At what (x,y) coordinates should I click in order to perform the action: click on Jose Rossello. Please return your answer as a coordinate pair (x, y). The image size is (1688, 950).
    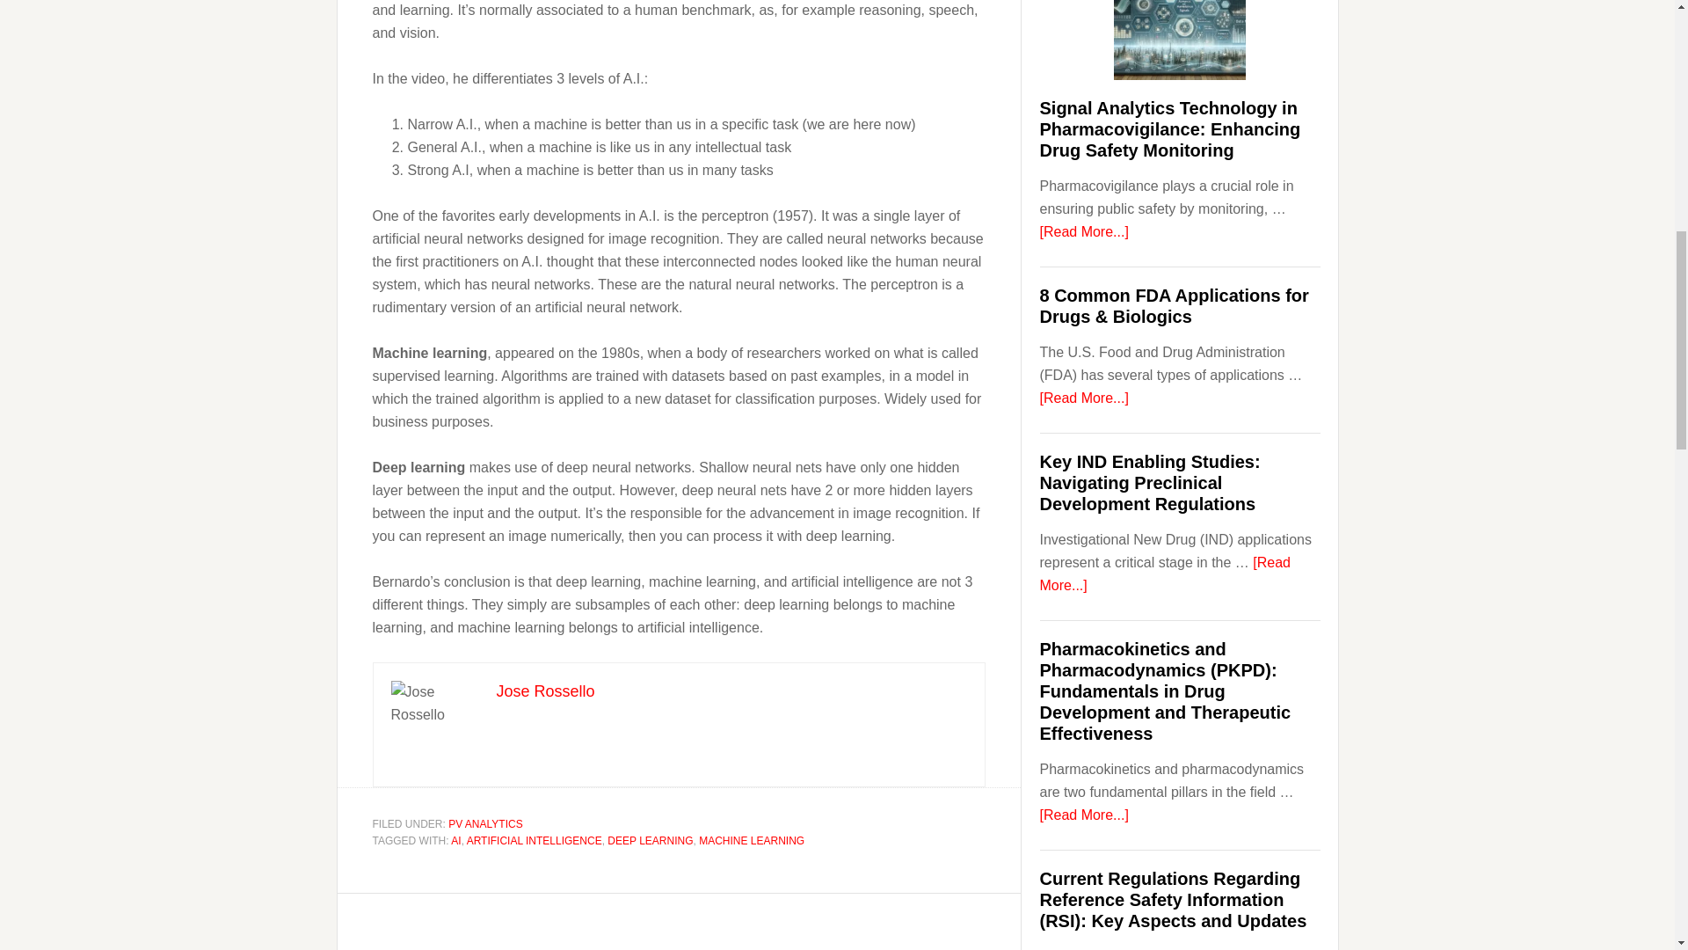
    Looking at the image, I should click on (545, 691).